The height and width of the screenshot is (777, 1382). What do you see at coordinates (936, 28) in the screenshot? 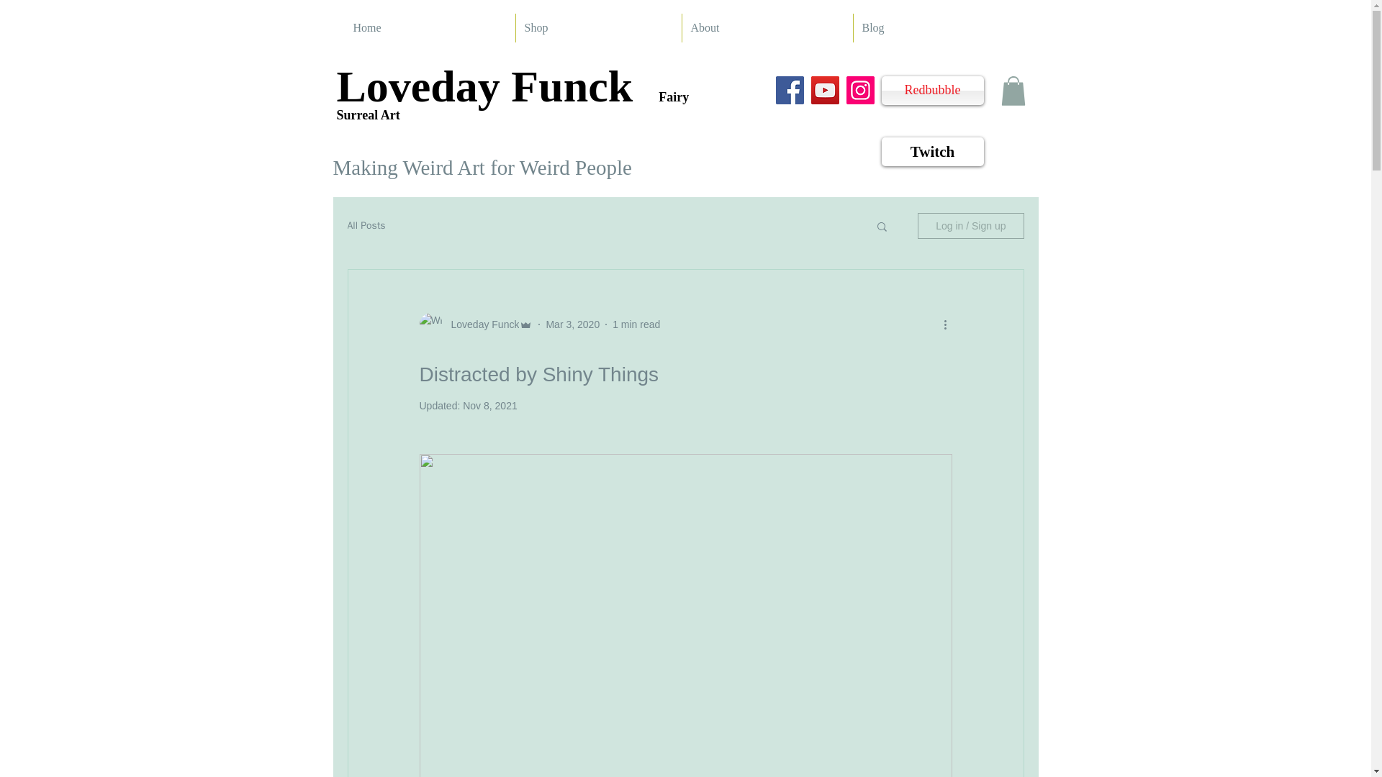
I see `Blog` at bounding box center [936, 28].